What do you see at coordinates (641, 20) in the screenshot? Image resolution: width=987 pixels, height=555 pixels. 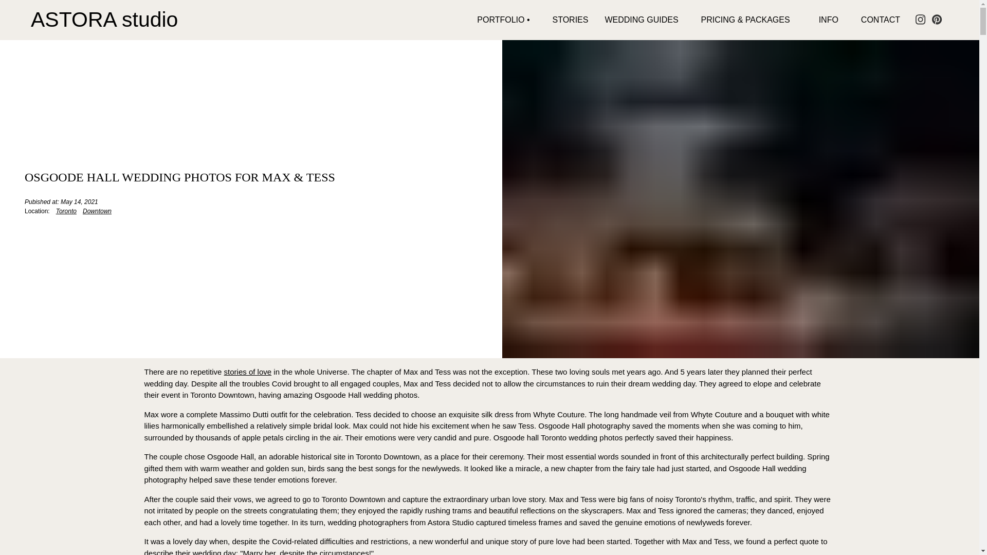 I see `WEDDING GUIDES` at bounding box center [641, 20].